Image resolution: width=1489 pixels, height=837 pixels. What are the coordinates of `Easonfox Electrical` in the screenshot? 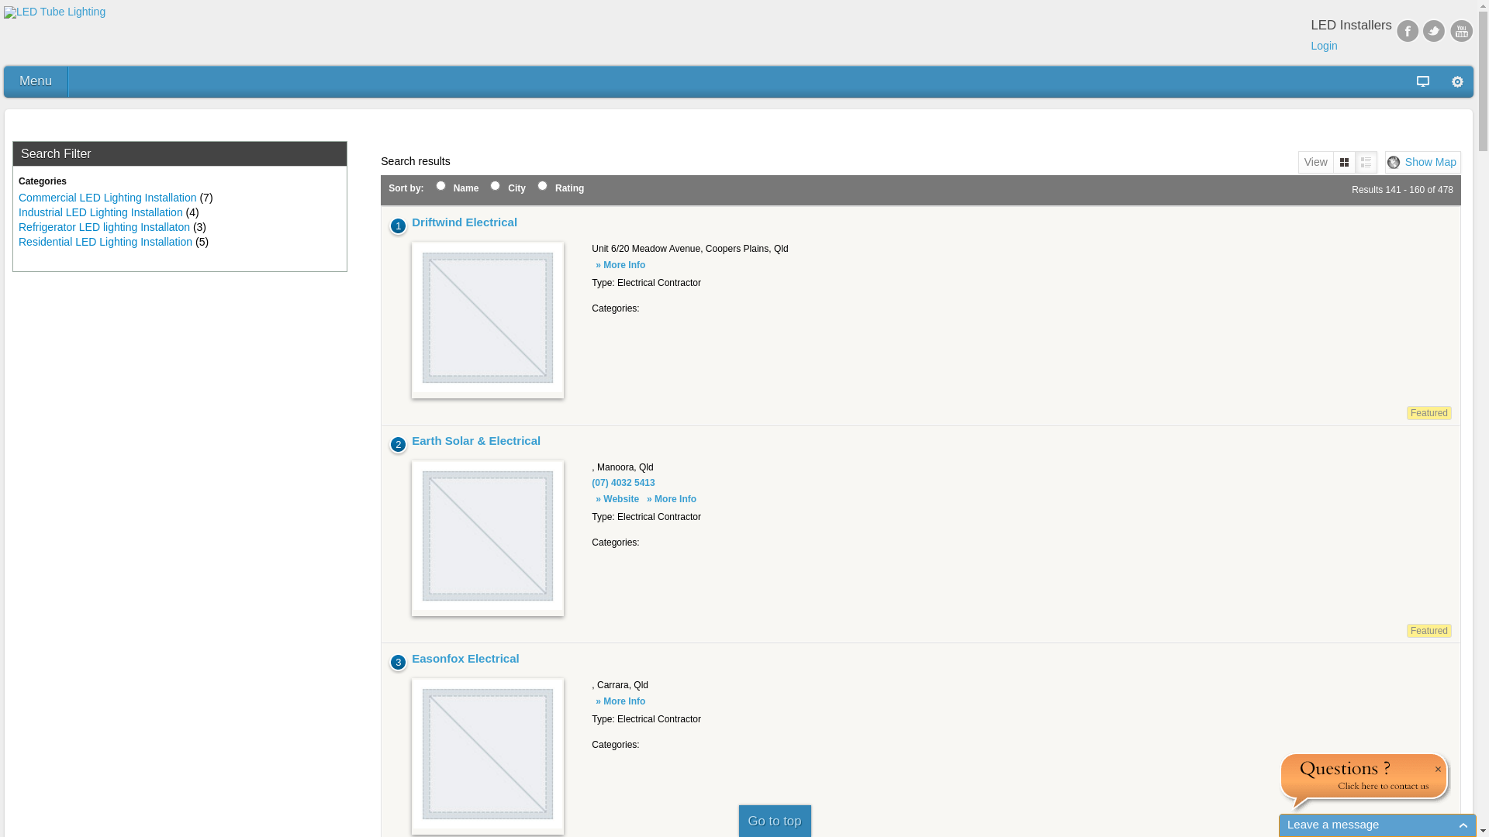 It's located at (465, 659).